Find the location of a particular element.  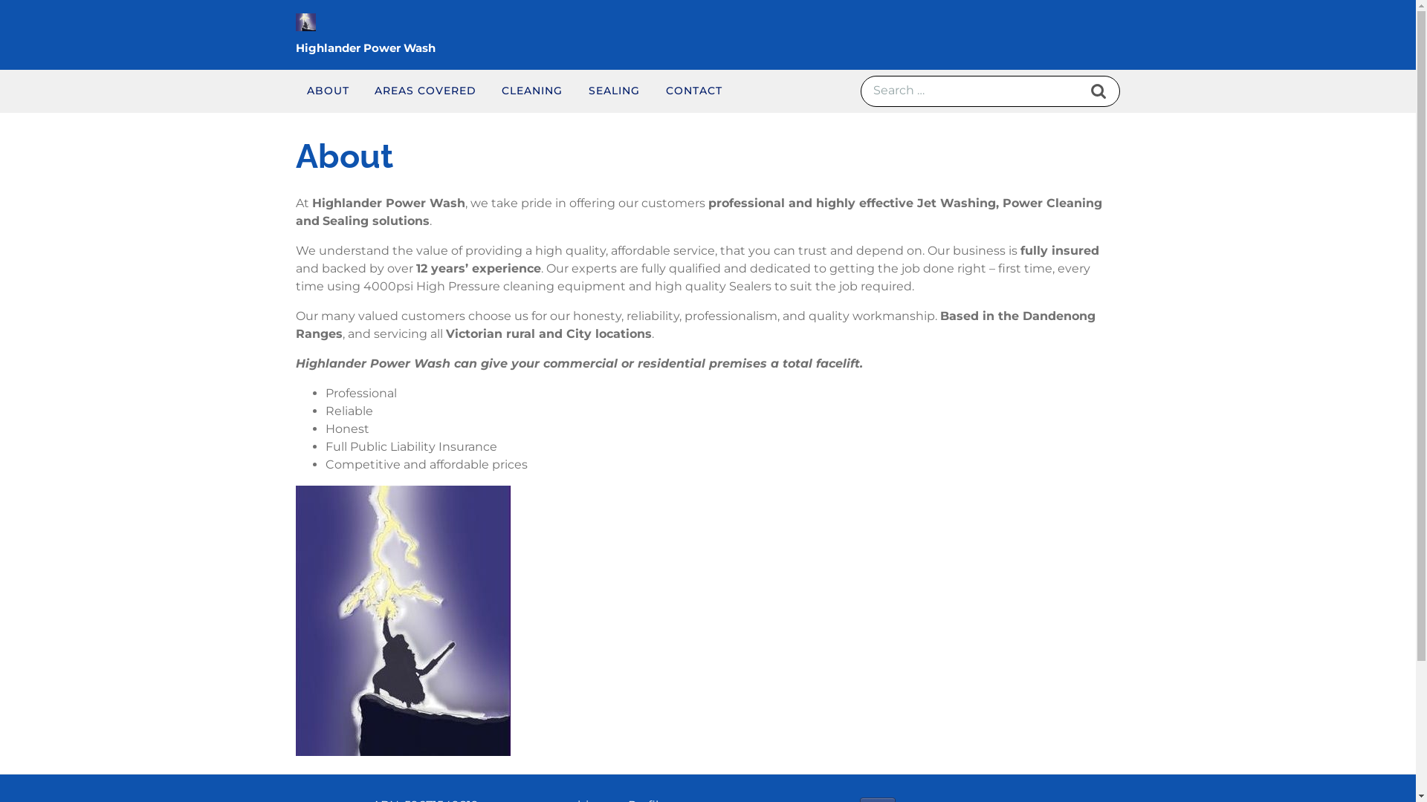

Highlander Power Wash is located at coordinates (366, 48).